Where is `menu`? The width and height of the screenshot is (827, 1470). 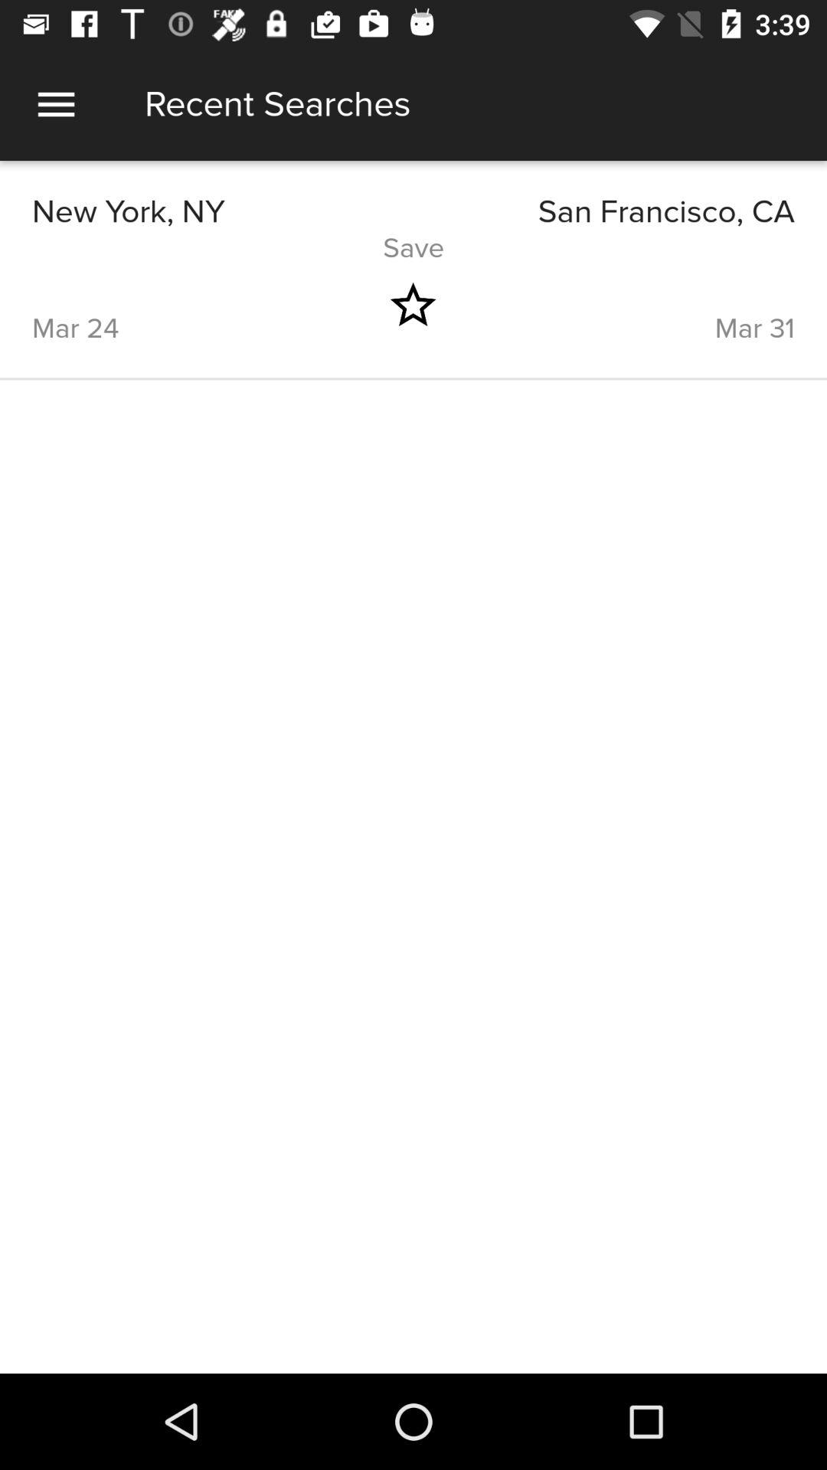
menu is located at coordinates (57, 104).